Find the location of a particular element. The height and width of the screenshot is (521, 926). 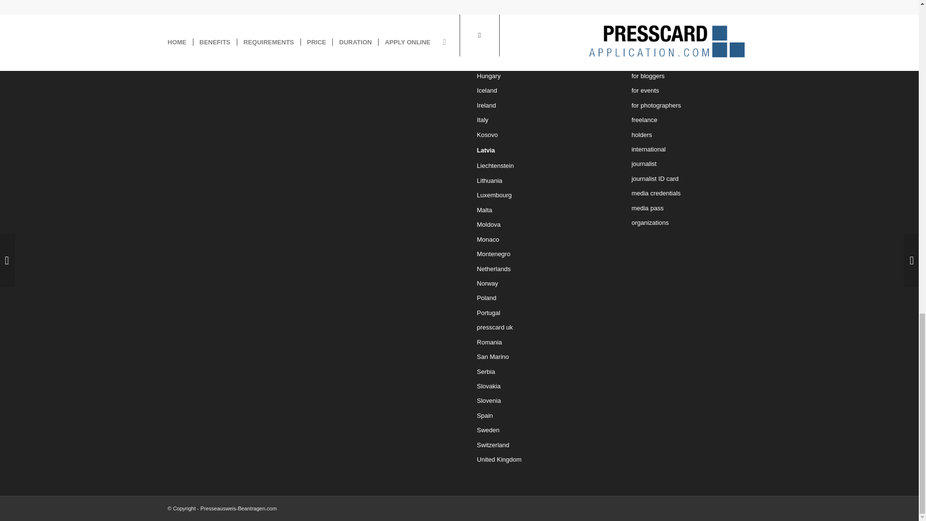

Italy is located at coordinates (536, 120).